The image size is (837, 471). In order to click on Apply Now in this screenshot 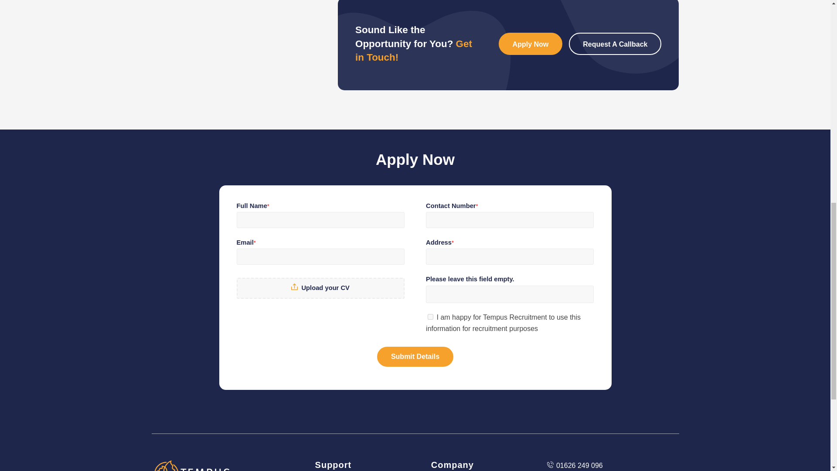, I will do `click(531, 44)`.